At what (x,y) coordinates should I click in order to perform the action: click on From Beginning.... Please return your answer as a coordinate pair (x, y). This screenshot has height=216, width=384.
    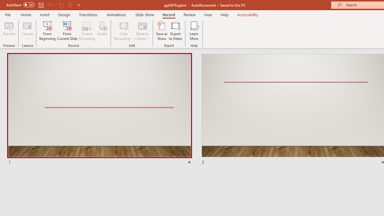
    Looking at the image, I should click on (47, 31).